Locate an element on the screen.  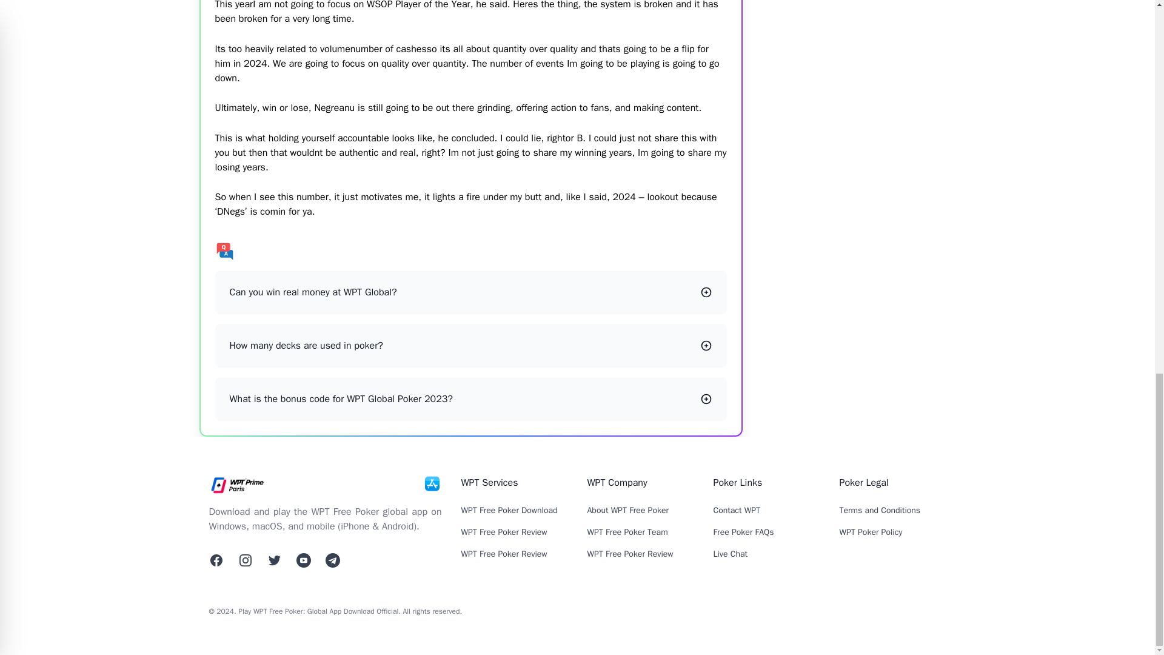
Twitter is located at coordinates (274, 560).